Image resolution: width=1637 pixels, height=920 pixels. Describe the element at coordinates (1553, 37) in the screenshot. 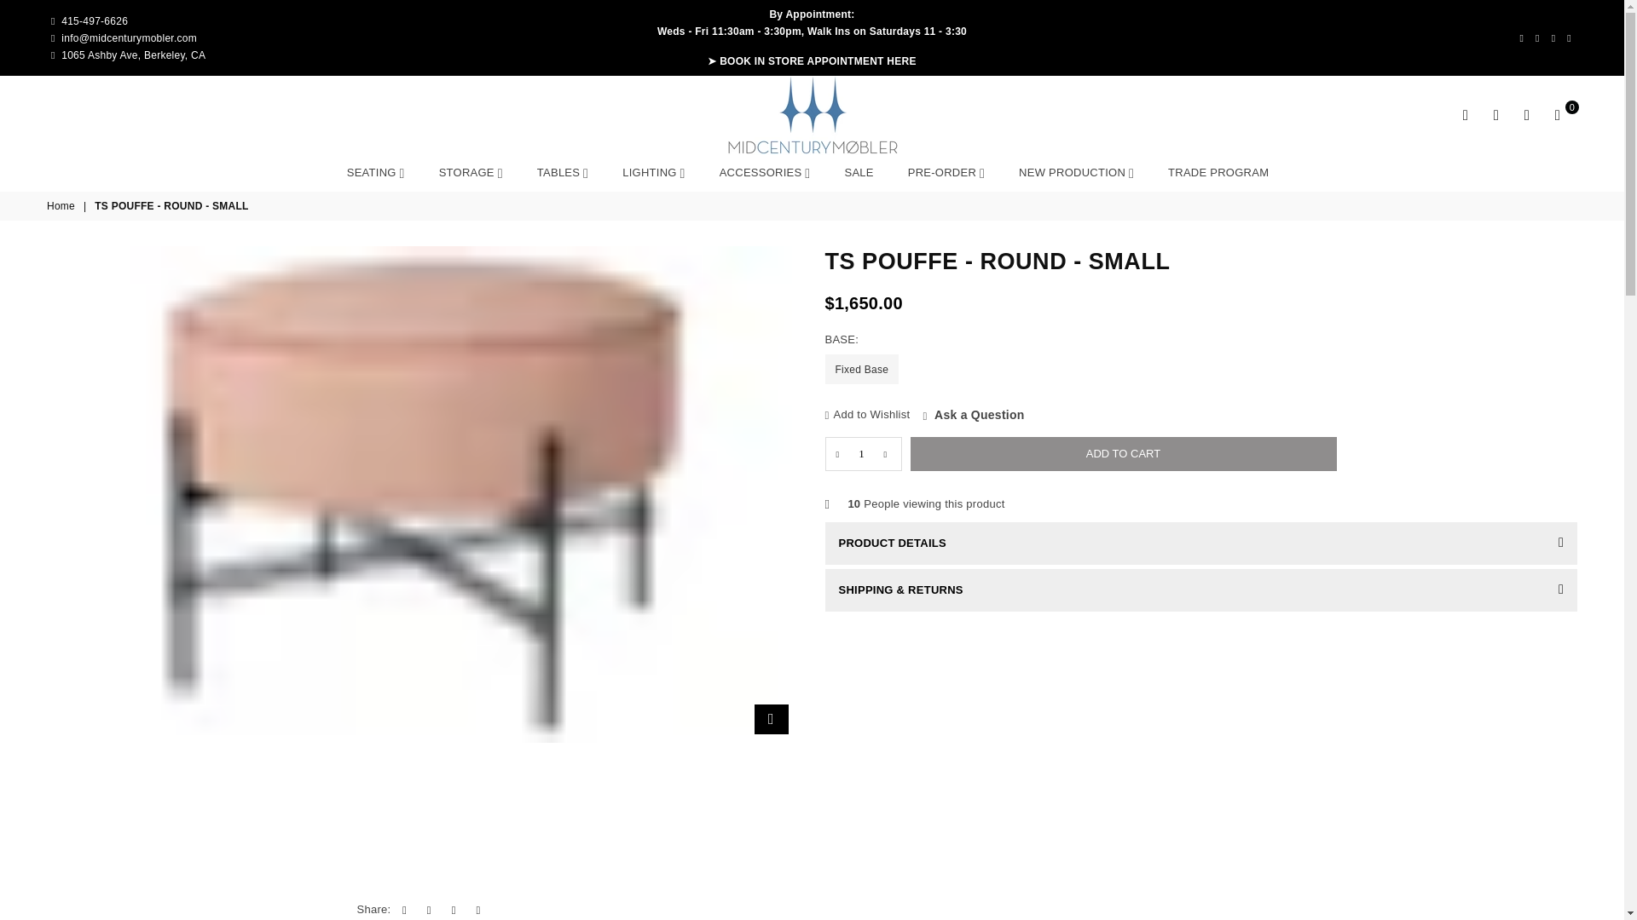

I see `Pinterest` at that location.